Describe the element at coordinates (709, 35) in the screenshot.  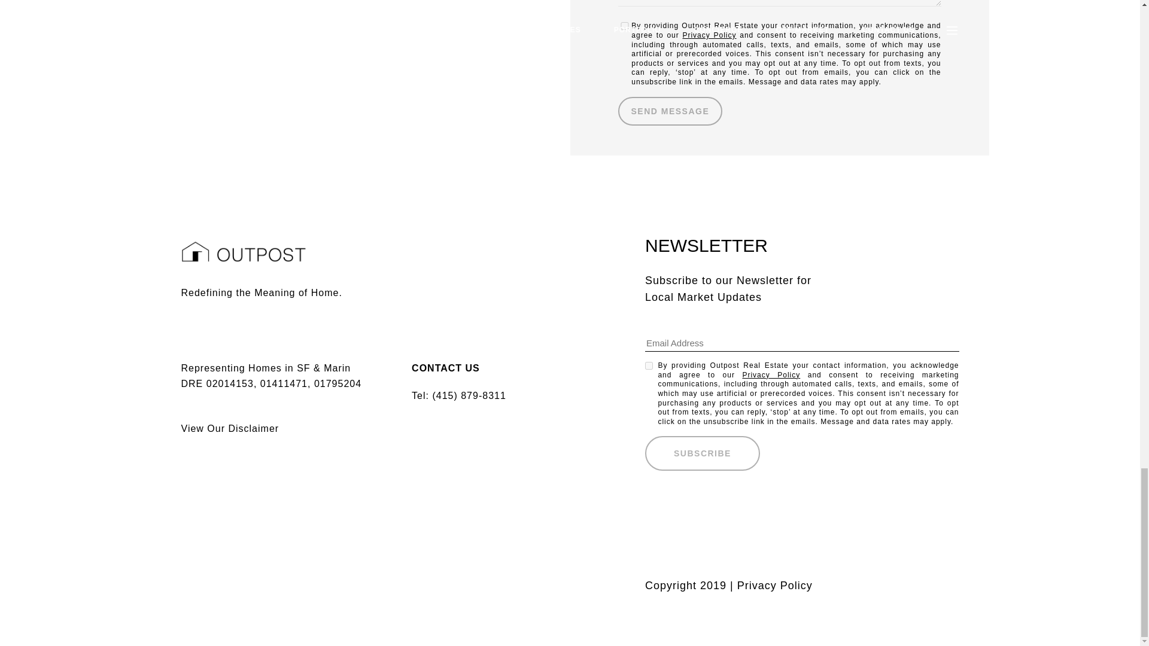
I see `Privacy Policy` at that location.